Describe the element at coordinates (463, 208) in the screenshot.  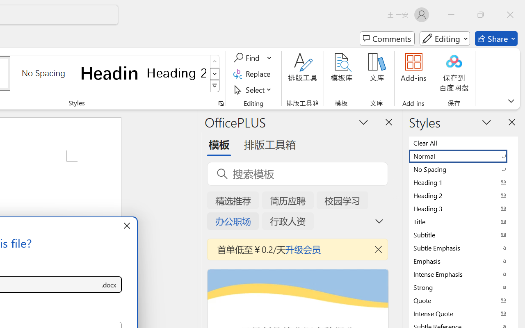
I see `Heading 3` at that location.